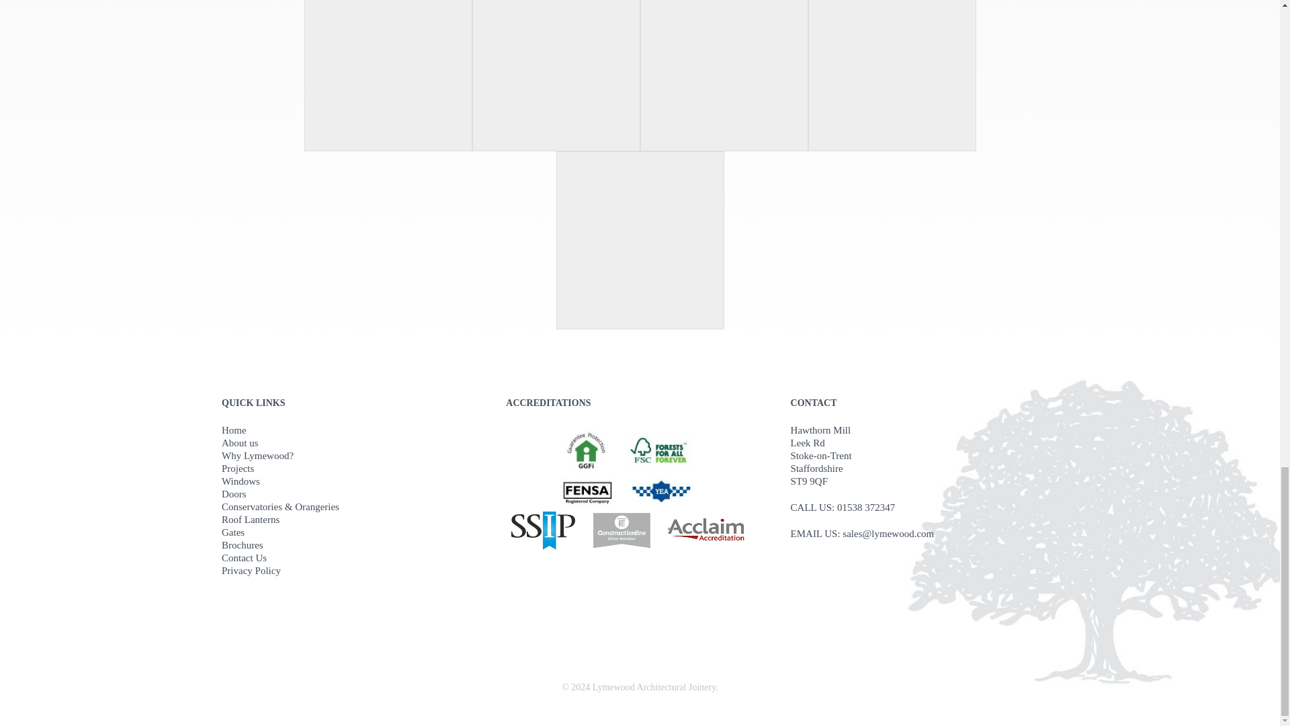 Image resolution: width=1290 pixels, height=726 pixels. Describe the element at coordinates (355, 545) in the screenshot. I see `Brochures` at that location.